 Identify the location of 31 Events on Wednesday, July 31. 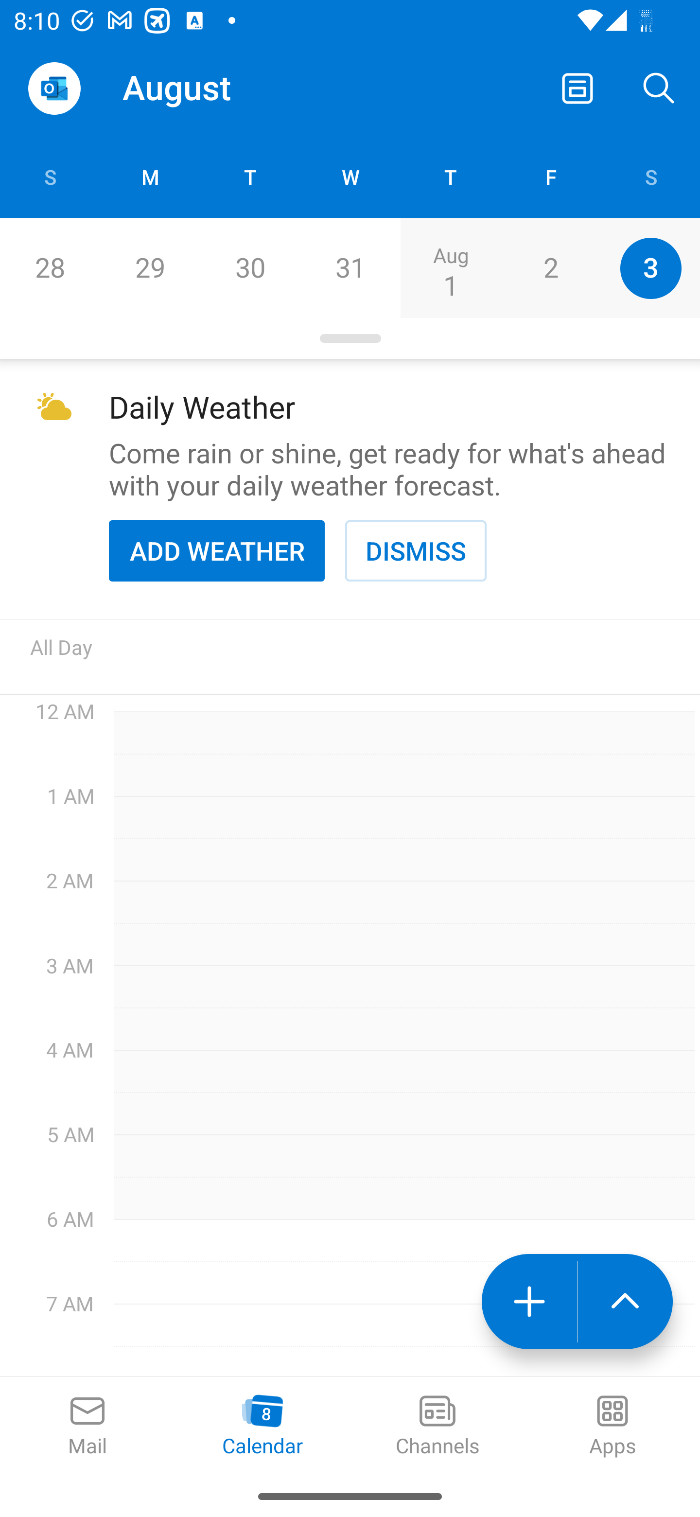
(350, 268).